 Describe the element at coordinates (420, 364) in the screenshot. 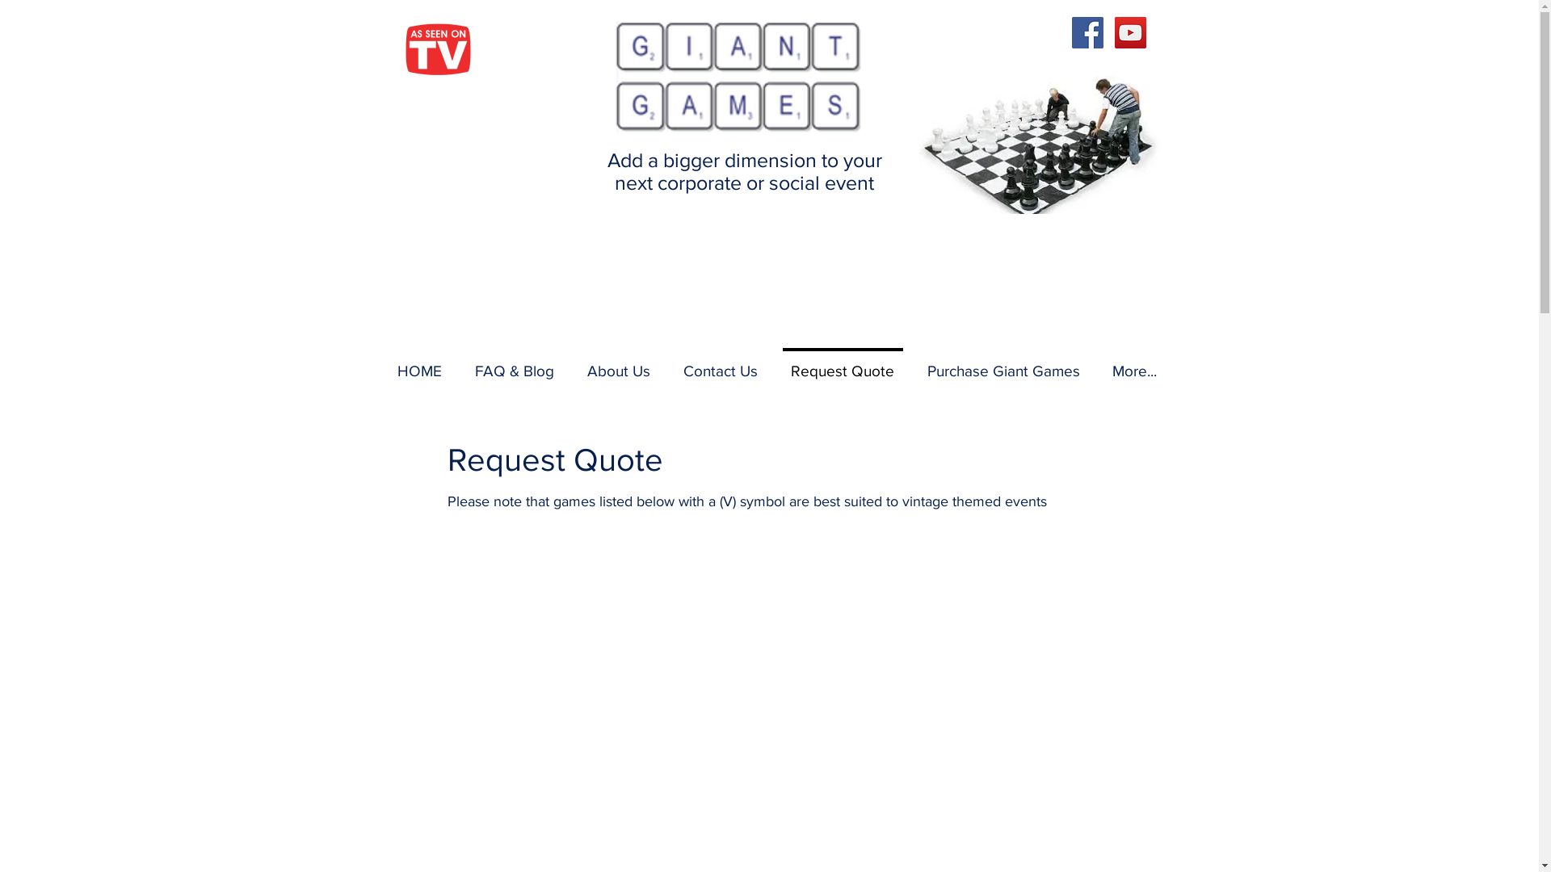

I see `HOME` at that location.